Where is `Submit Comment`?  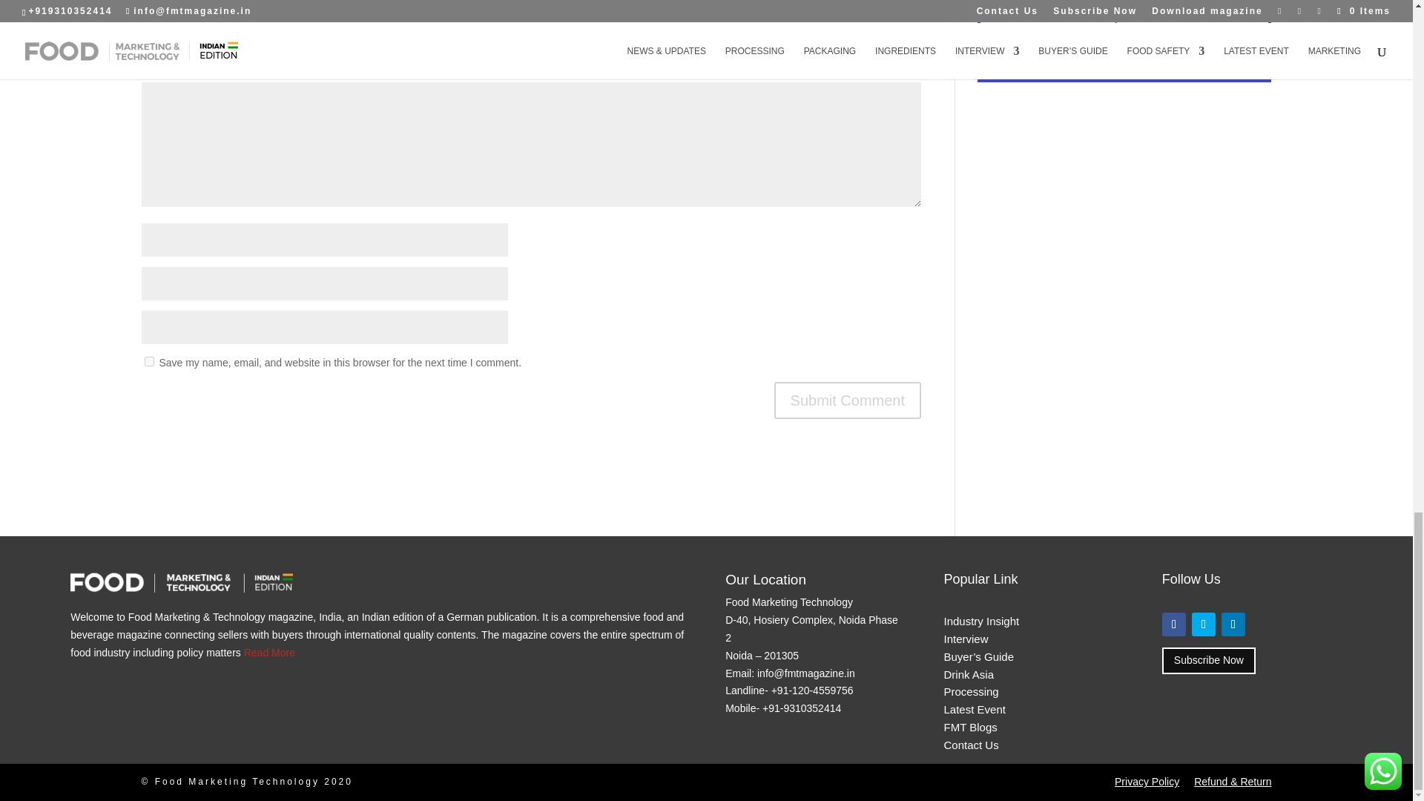 Submit Comment is located at coordinates (848, 400).